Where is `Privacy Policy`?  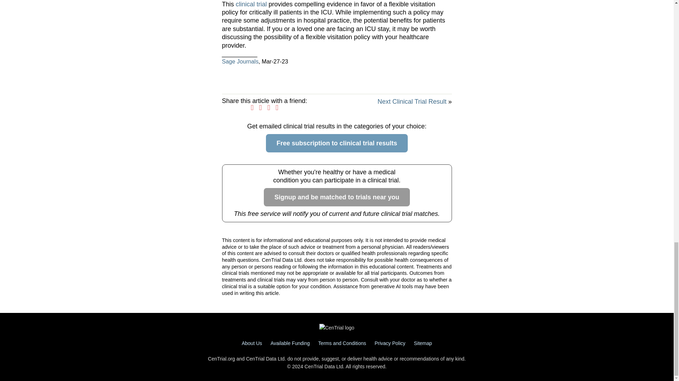 Privacy Policy is located at coordinates (390, 343).